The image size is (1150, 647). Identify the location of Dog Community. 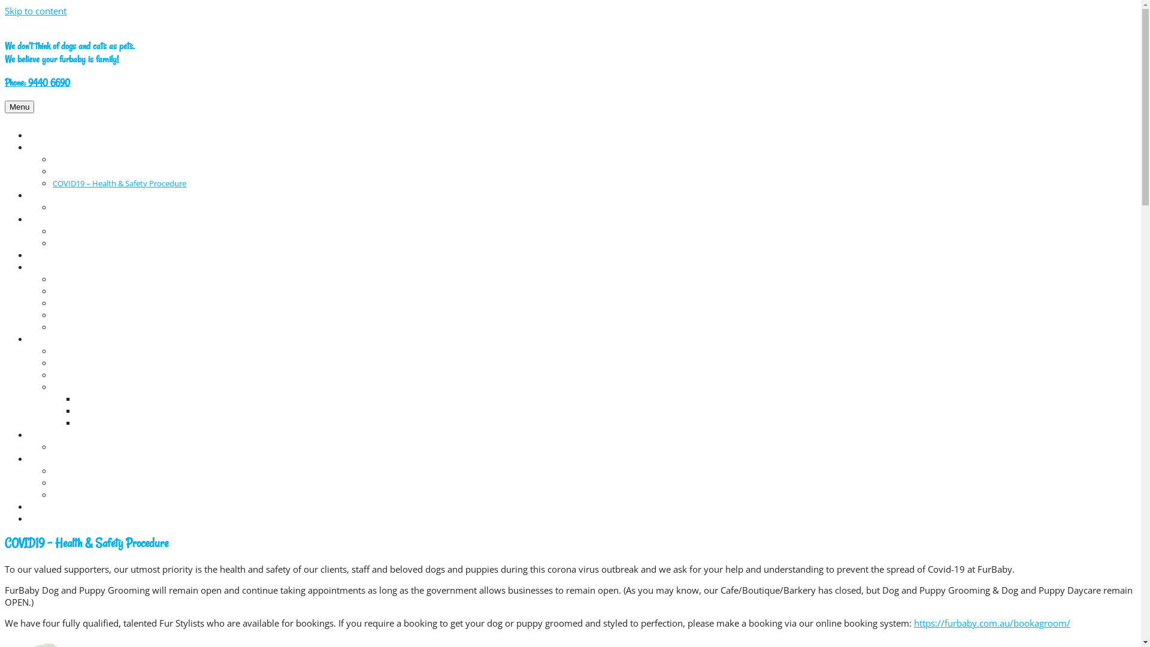
(58, 267).